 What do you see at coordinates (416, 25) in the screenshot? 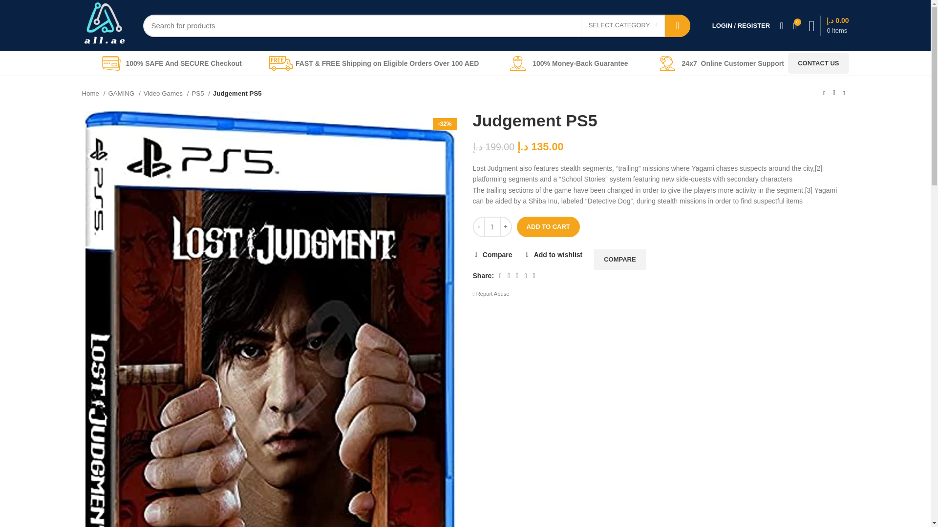
I see `Search for products` at bounding box center [416, 25].